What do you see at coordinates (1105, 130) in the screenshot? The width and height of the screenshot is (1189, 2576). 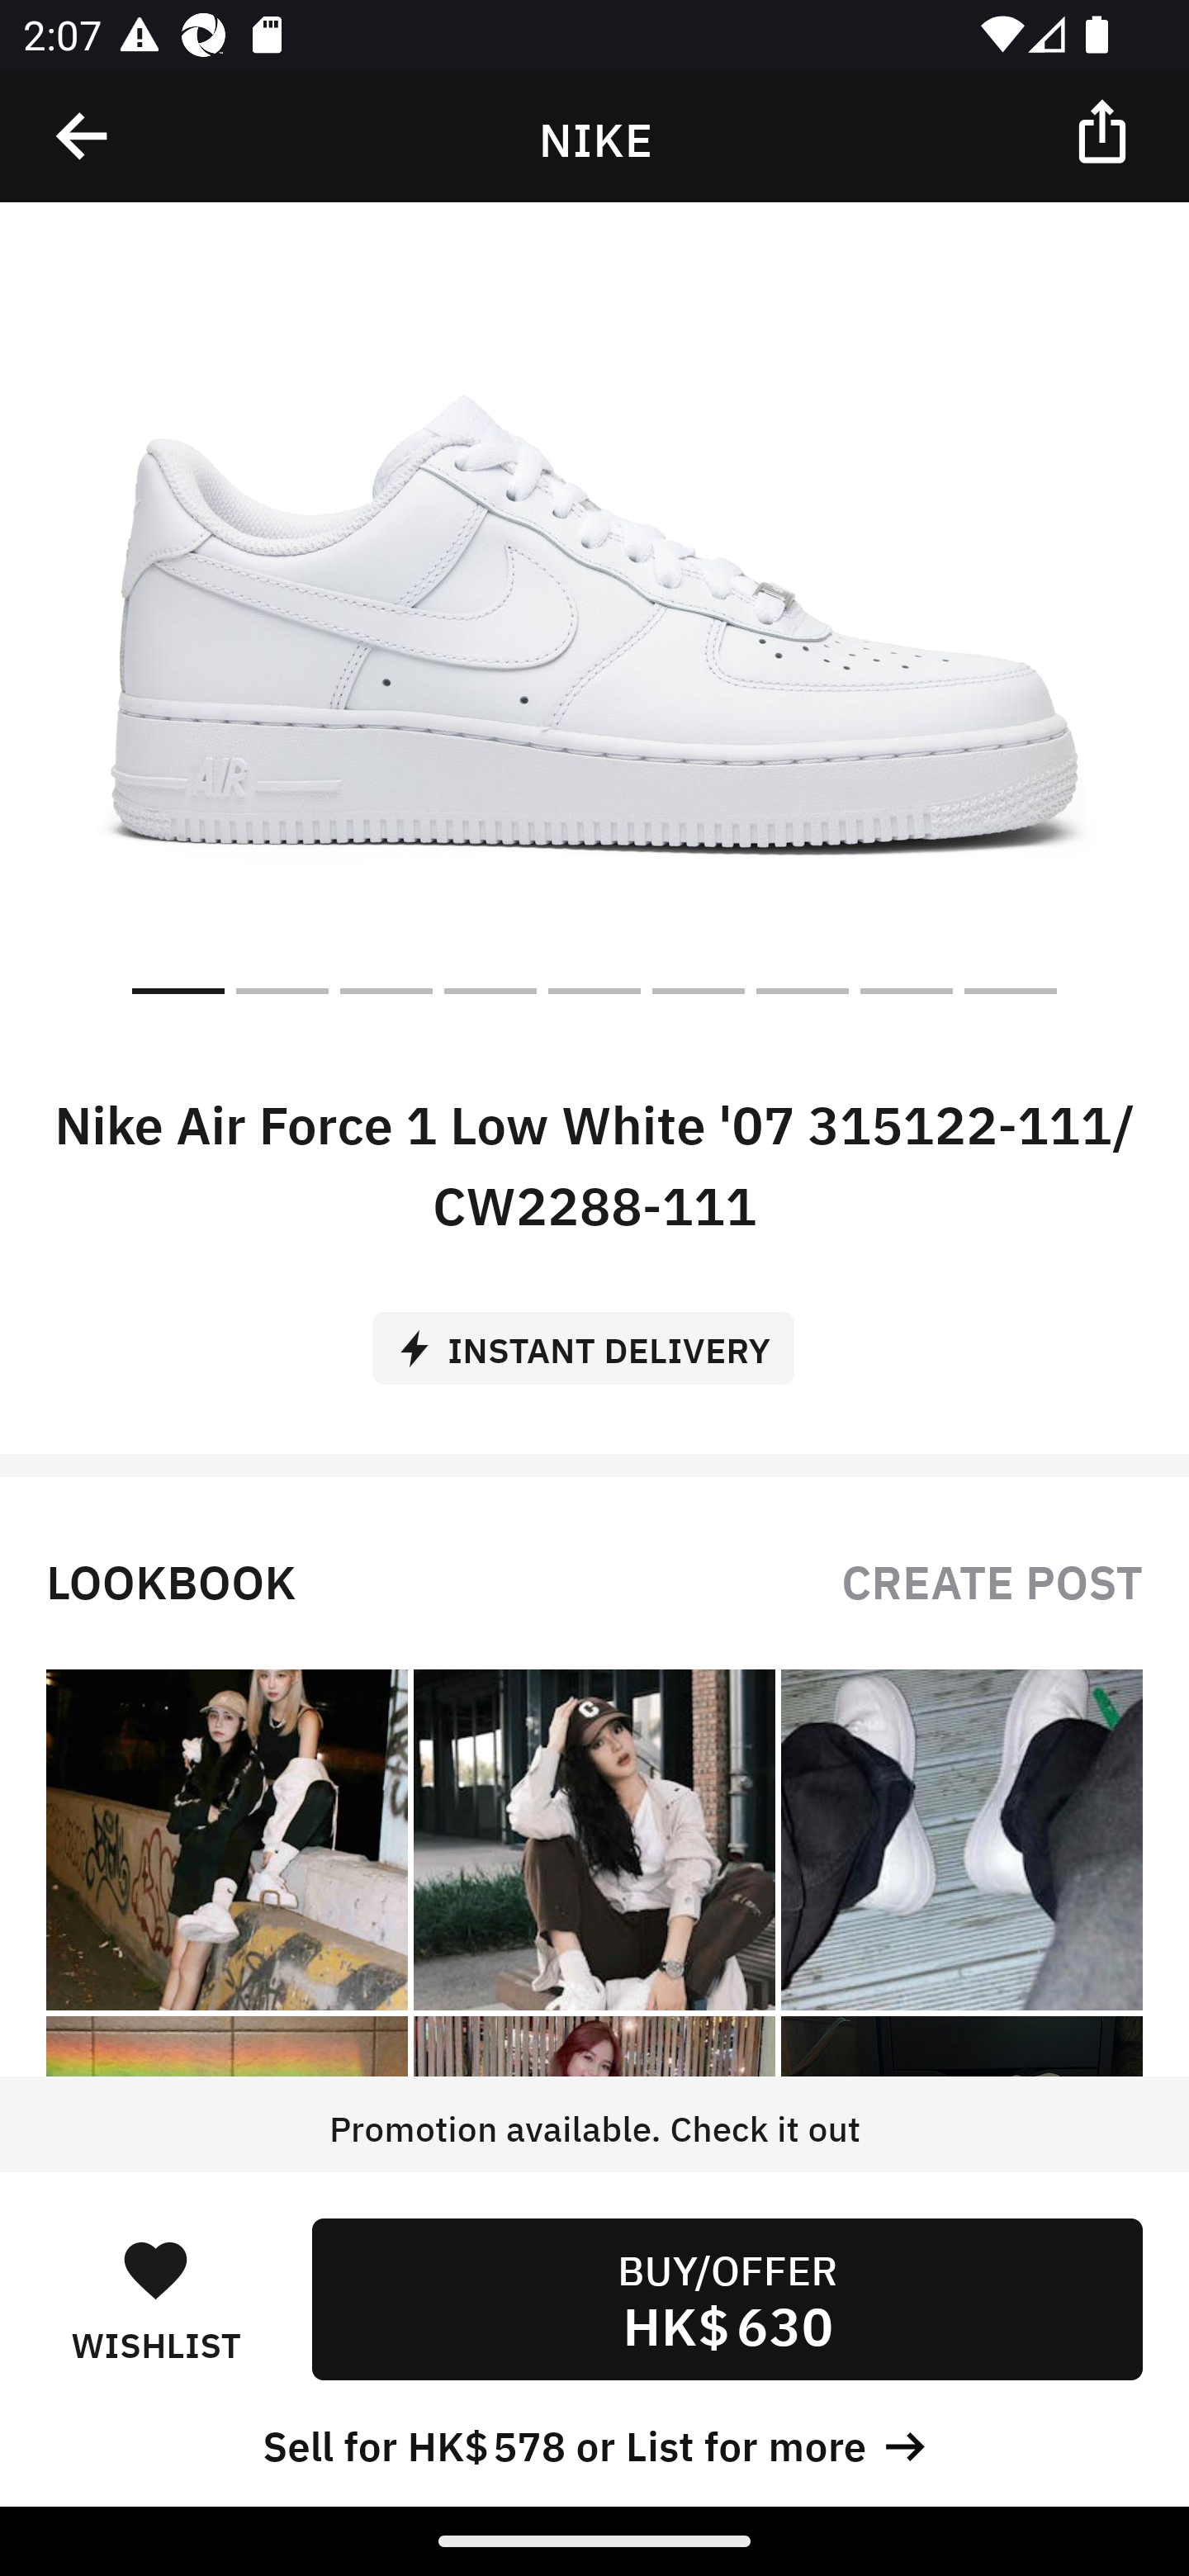 I see `` at bounding box center [1105, 130].